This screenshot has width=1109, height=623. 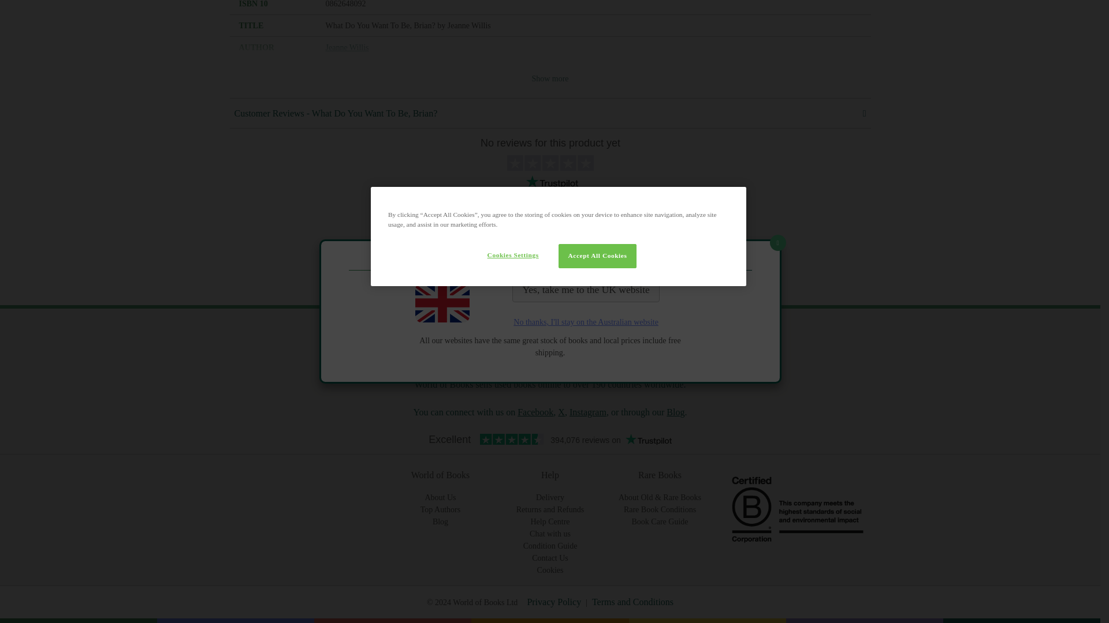 What do you see at coordinates (348, 47) in the screenshot?
I see `Jeanne Willis` at bounding box center [348, 47].